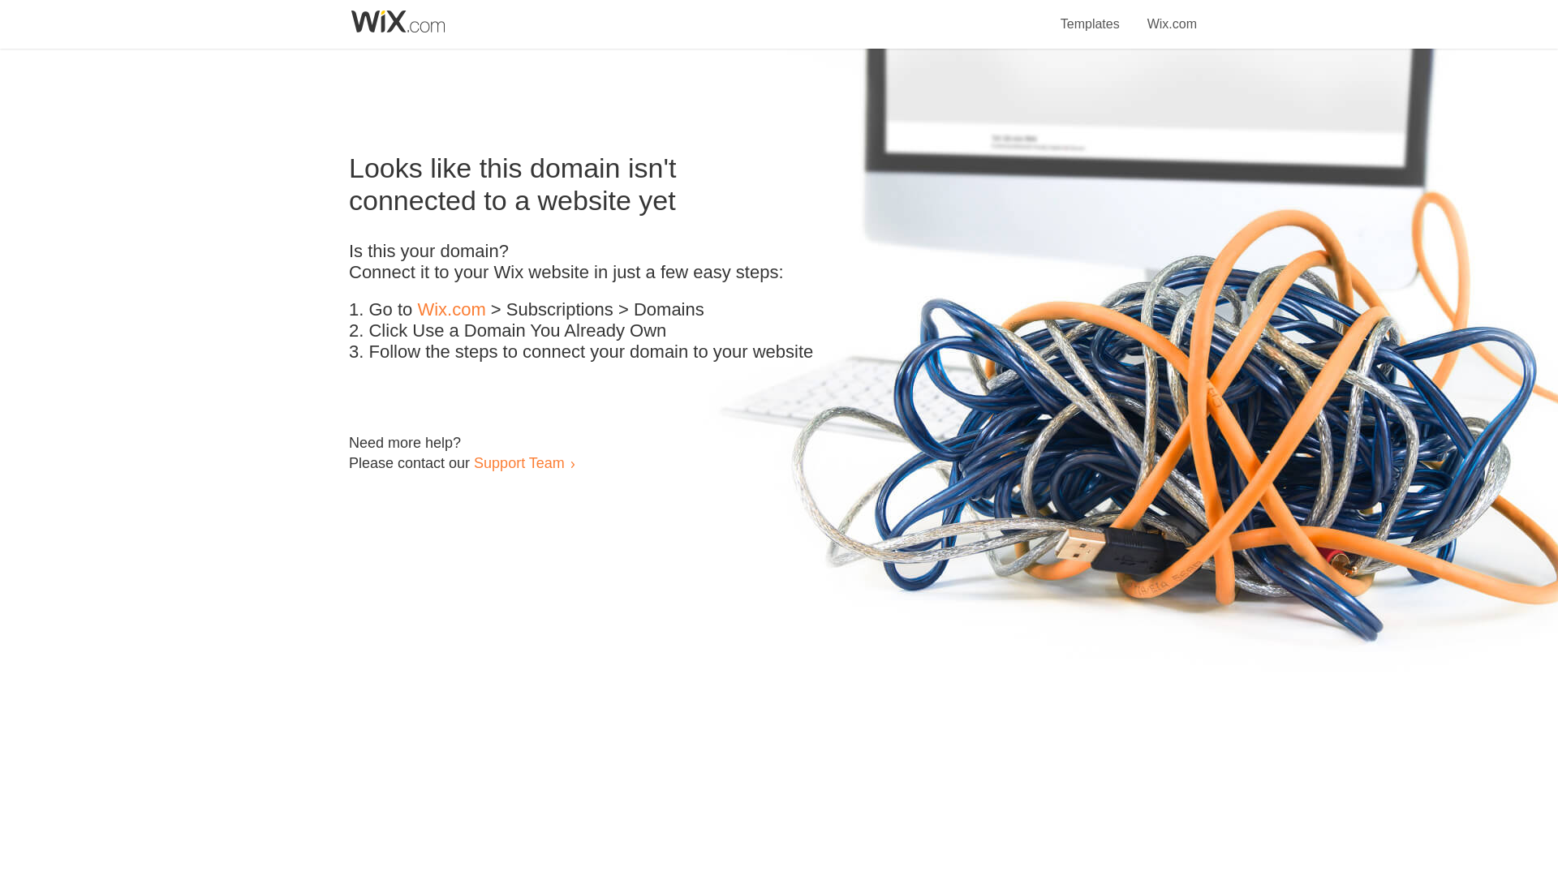 Image resolution: width=1558 pixels, height=876 pixels. I want to click on Wix.com, so click(1172, 15).